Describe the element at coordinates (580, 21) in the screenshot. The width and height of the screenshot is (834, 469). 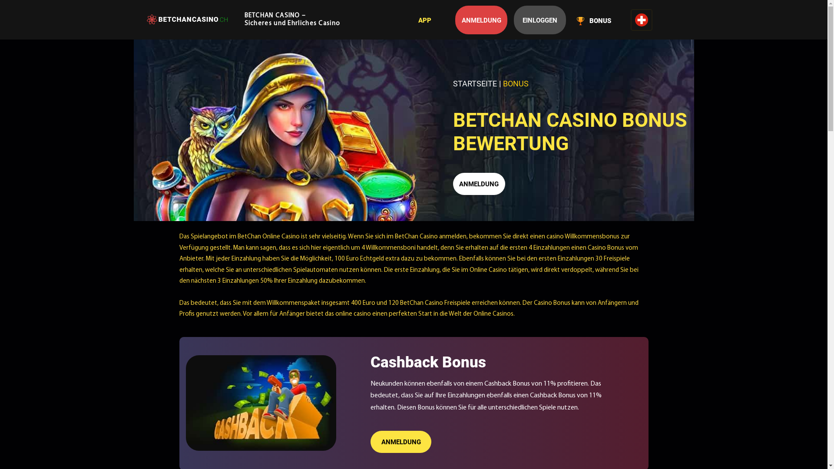
I see `bonuses` at that location.